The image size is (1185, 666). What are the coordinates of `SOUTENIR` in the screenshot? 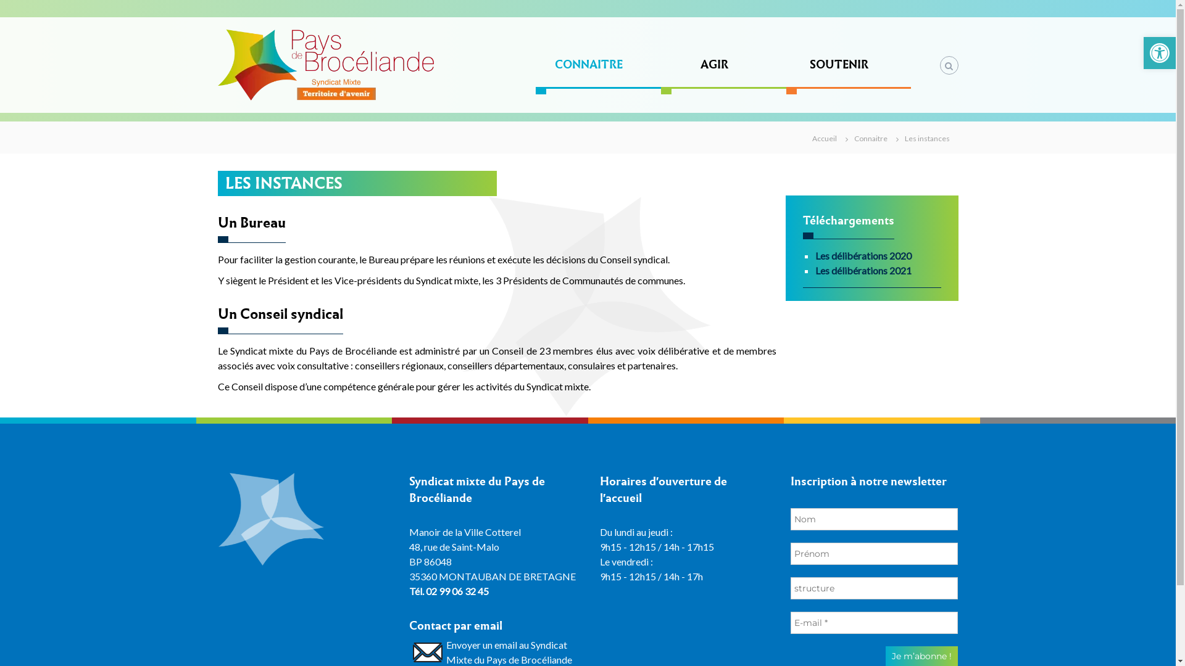 It's located at (839, 64).